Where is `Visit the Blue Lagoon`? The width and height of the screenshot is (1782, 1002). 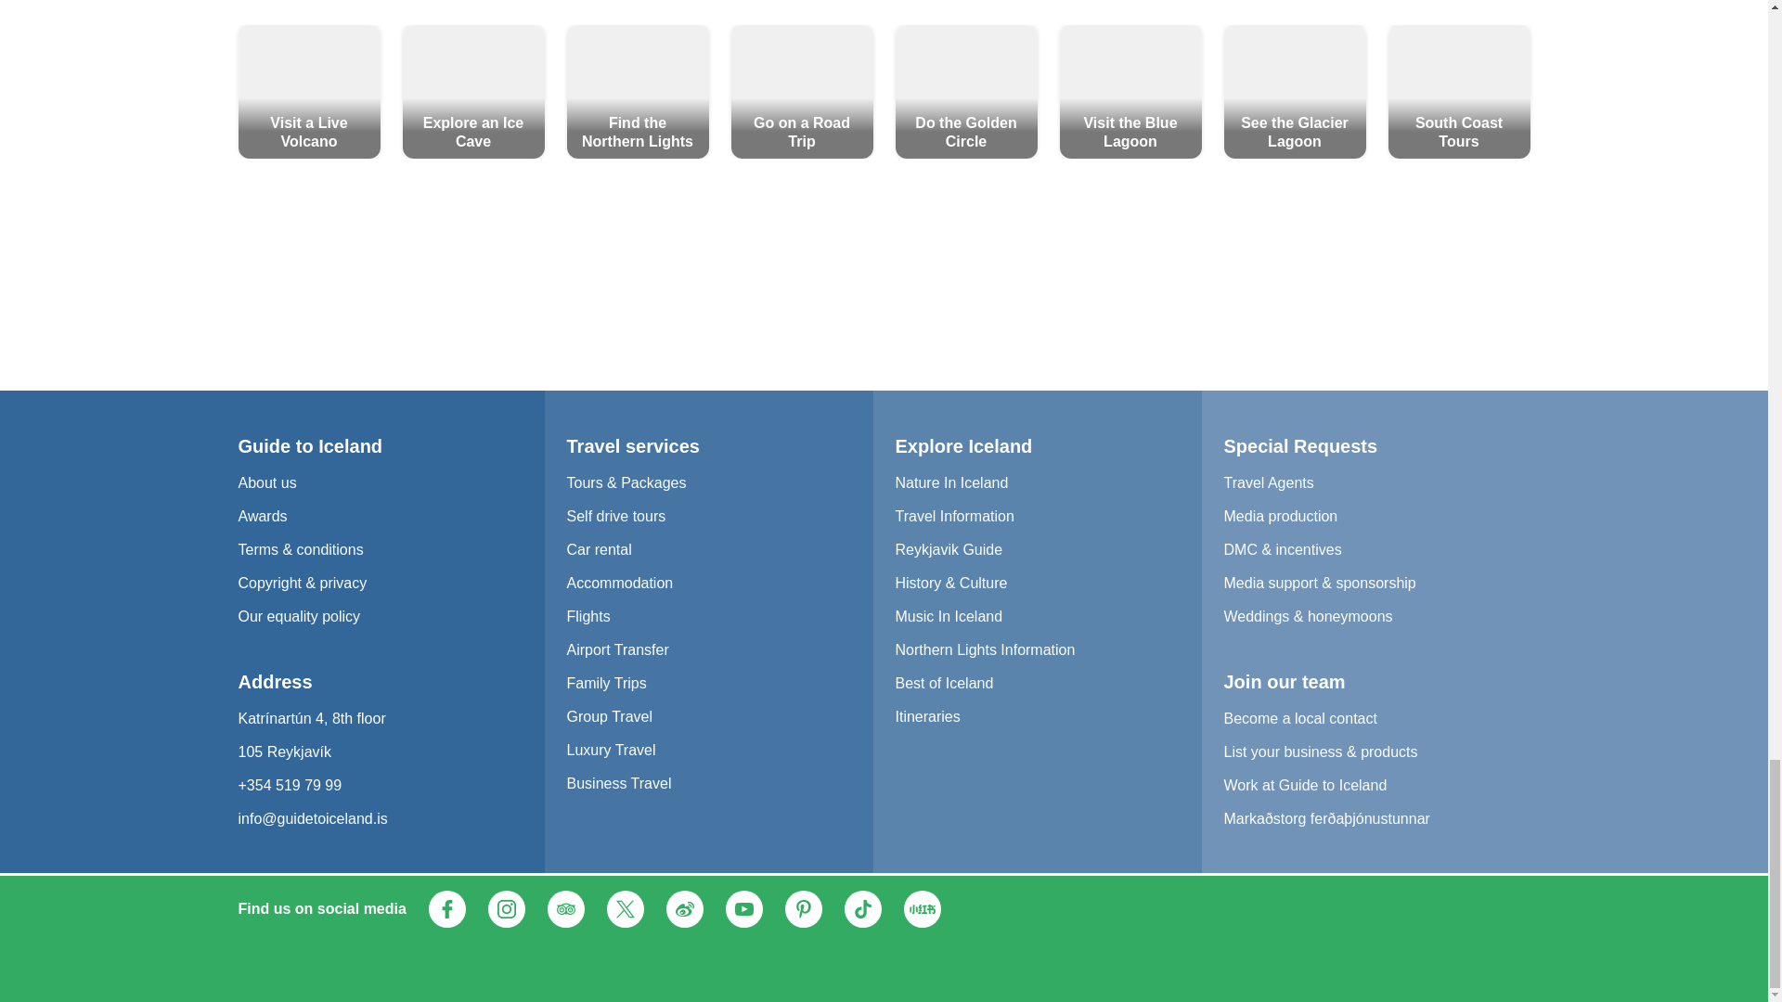 Visit the Blue Lagoon is located at coordinates (1130, 91).